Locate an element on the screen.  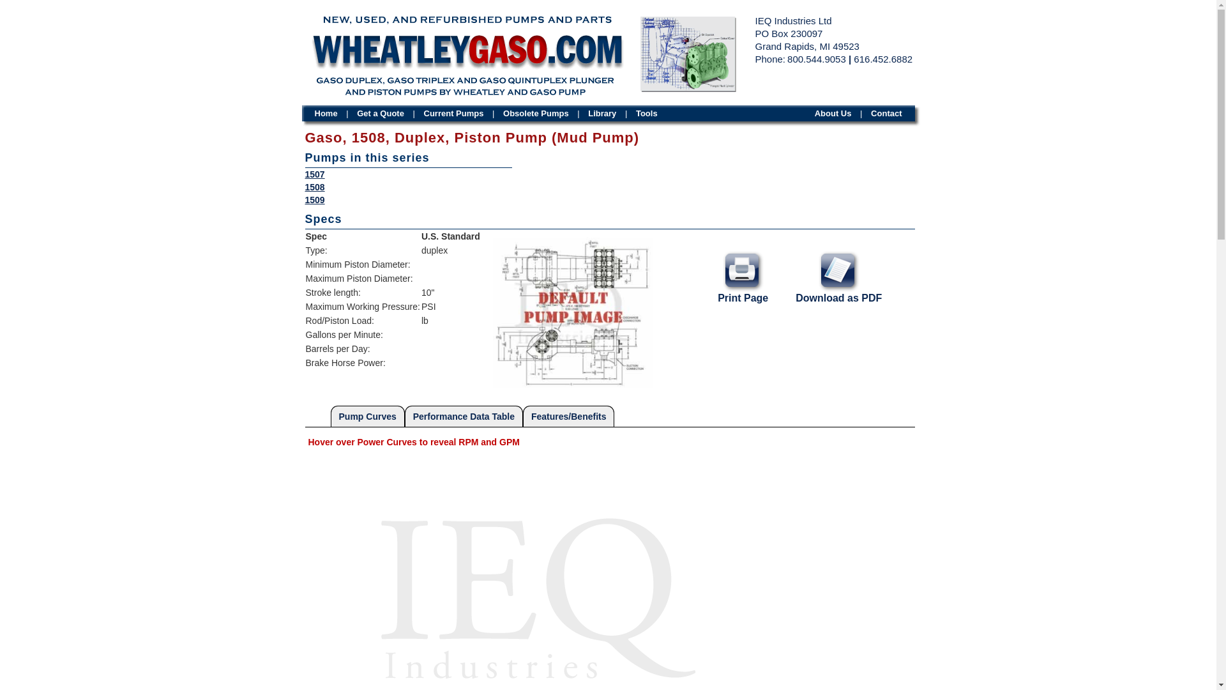
Home is located at coordinates (325, 112).